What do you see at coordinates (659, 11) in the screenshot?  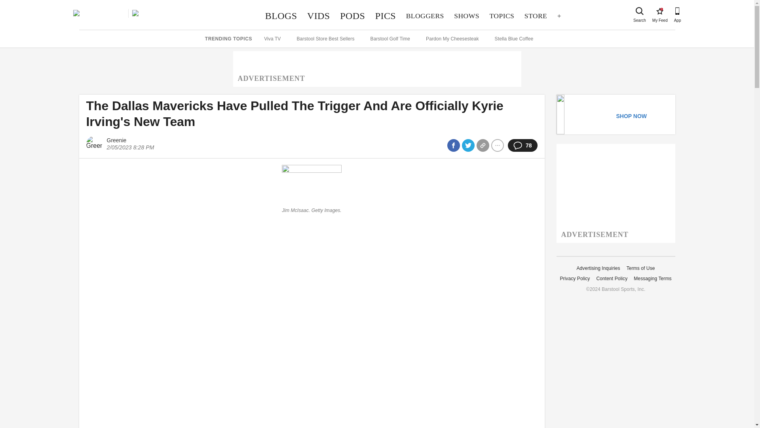 I see `SHOWS` at bounding box center [659, 11].